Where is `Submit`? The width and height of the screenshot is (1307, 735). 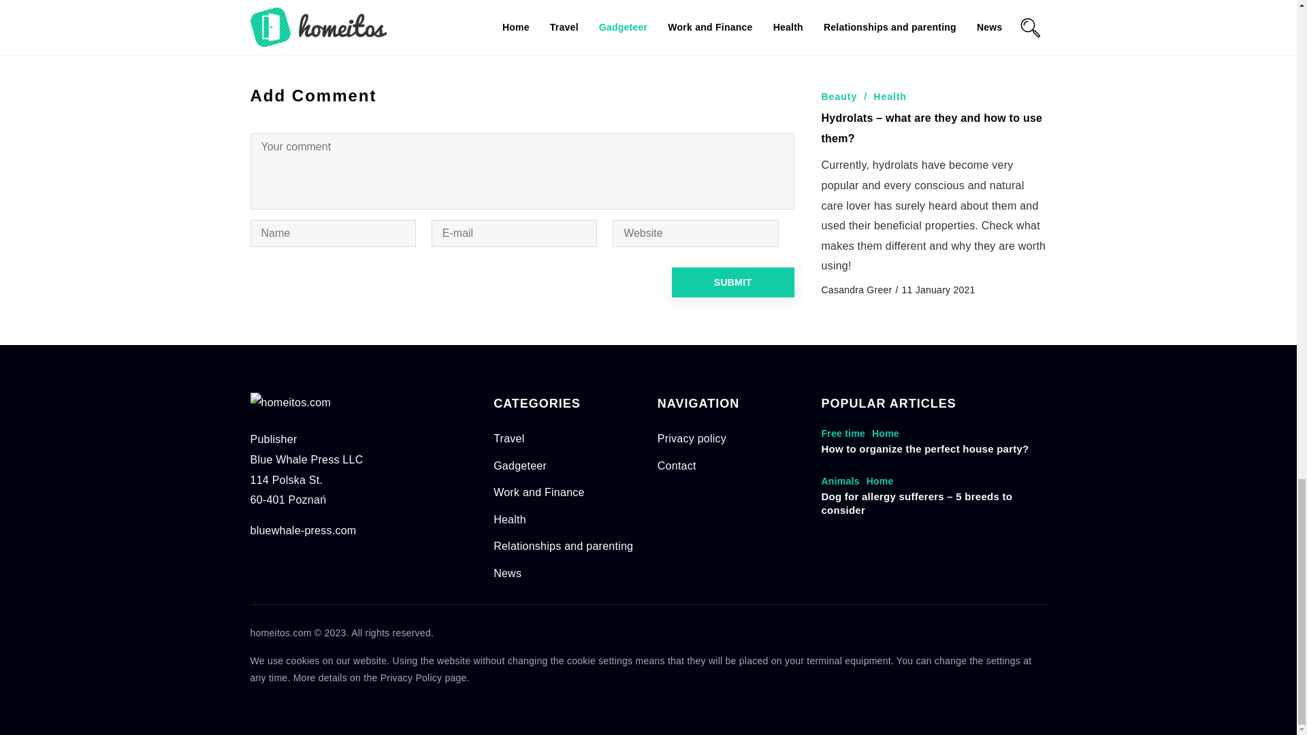 Submit is located at coordinates (732, 282).